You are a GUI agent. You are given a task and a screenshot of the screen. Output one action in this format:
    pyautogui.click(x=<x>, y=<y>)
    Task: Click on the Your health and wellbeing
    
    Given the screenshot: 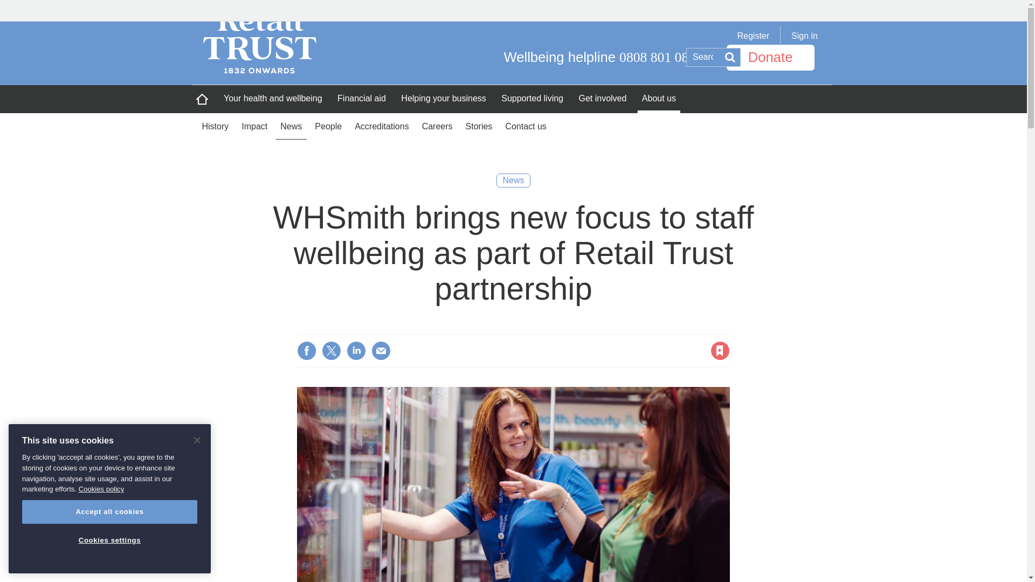 What is the action you would take?
    pyautogui.click(x=273, y=99)
    